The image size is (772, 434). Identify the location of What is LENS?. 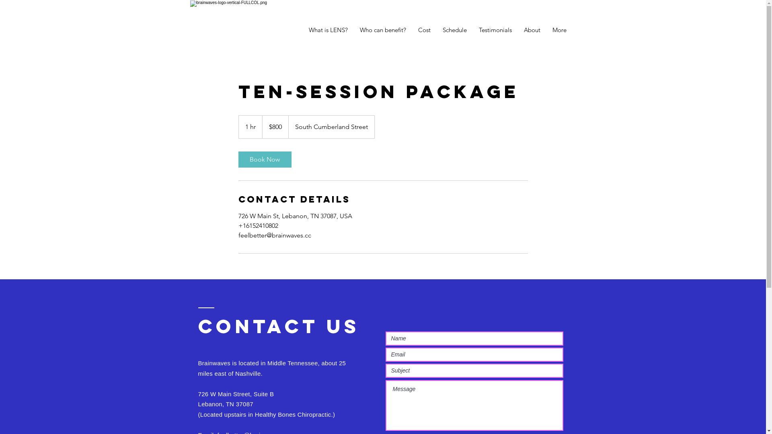
(328, 30).